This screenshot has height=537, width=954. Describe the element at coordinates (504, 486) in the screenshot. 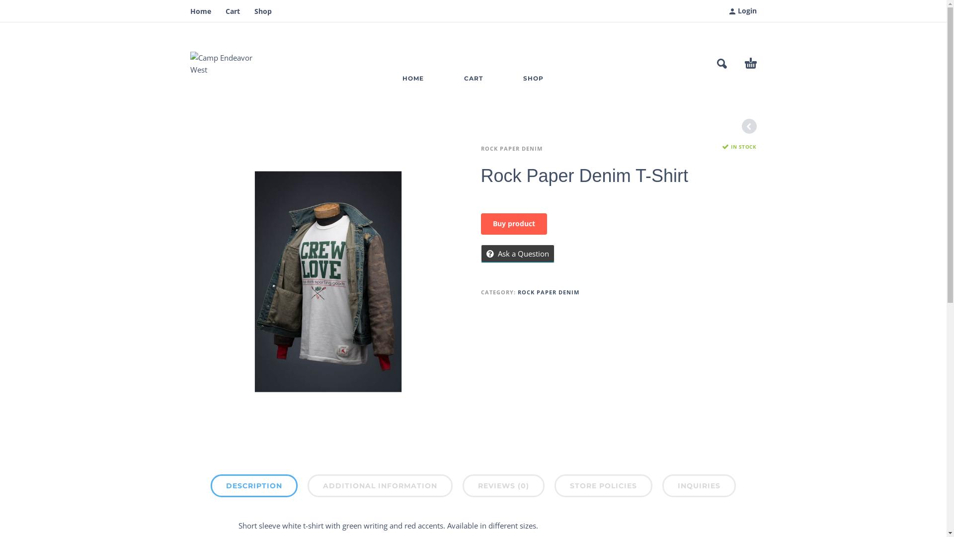

I see `REVIEWS (0)` at that location.